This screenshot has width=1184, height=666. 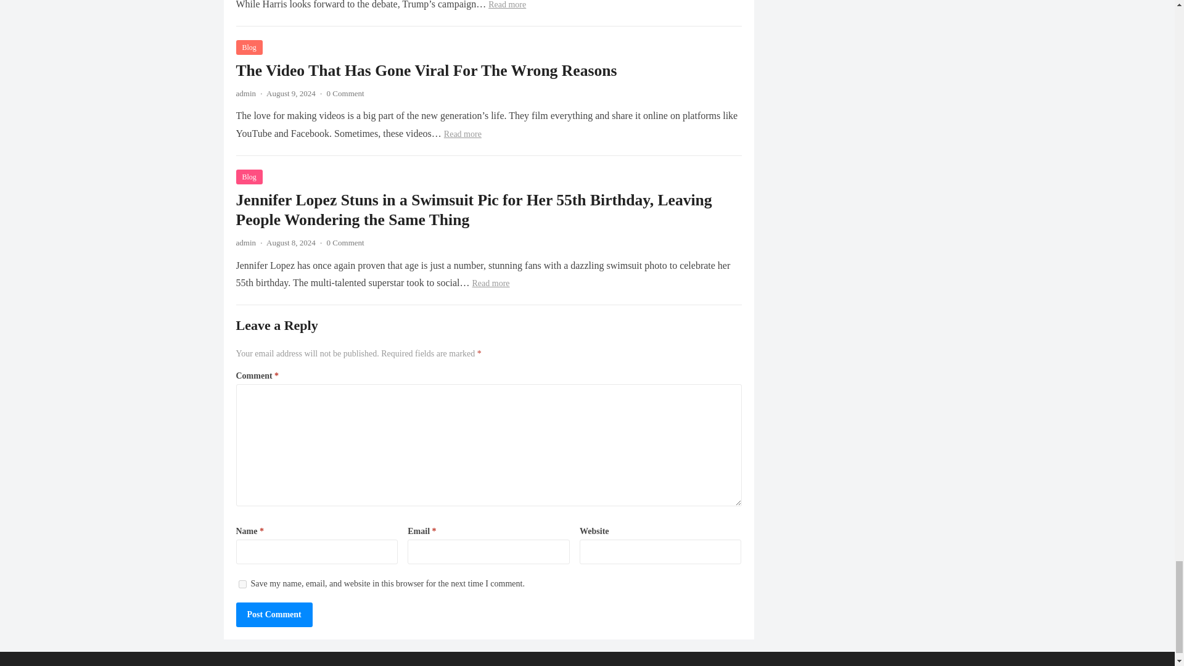 What do you see at coordinates (345, 92) in the screenshot?
I see `0 Comment` at bounding box center [345, 92].